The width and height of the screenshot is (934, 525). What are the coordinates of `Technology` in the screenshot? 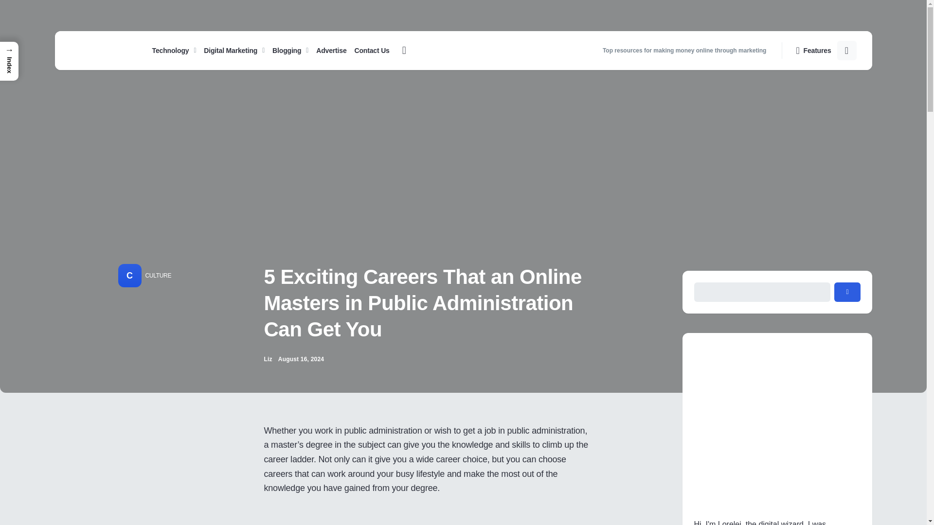 It's located at (176, 50).